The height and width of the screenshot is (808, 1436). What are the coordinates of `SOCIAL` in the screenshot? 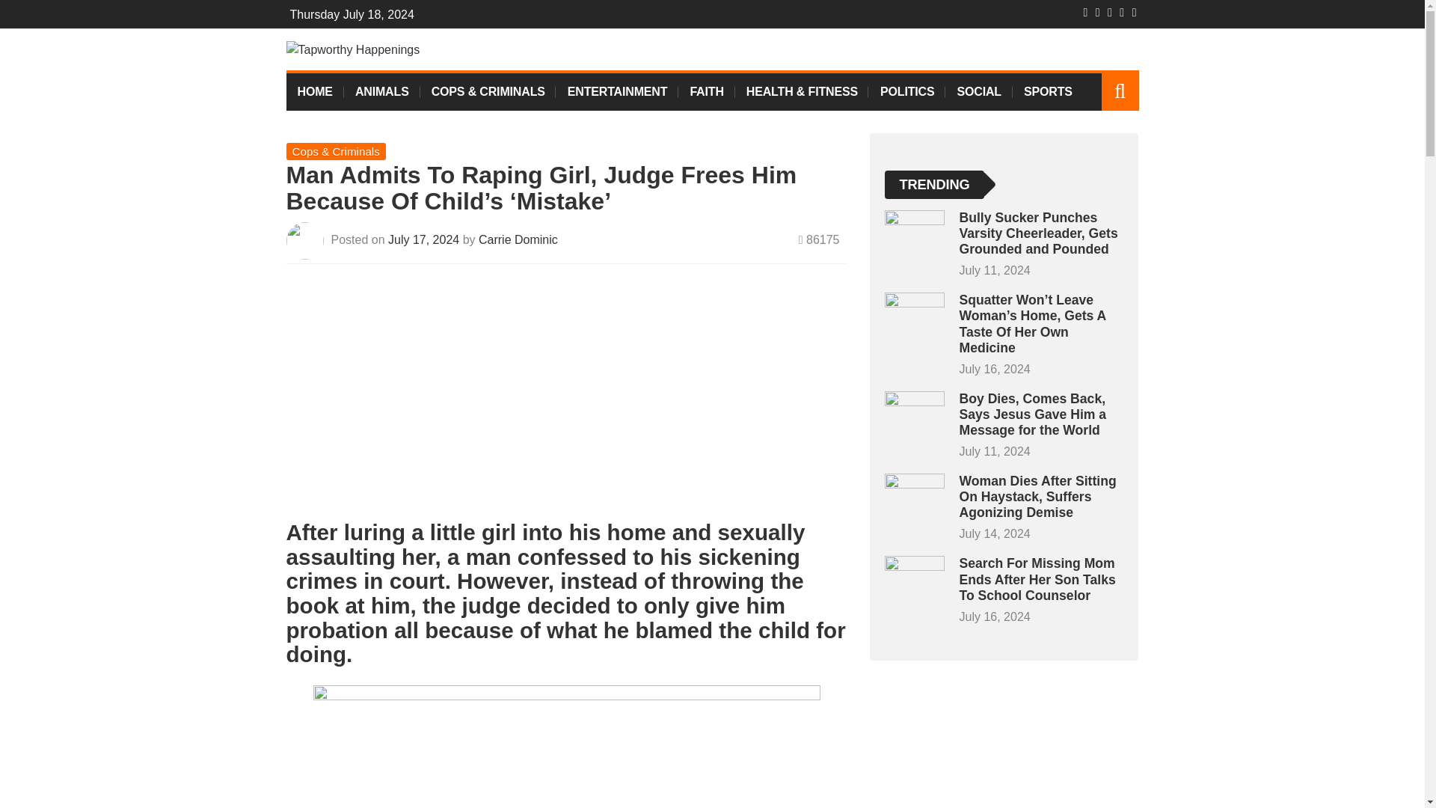 It's located at (978, 91).